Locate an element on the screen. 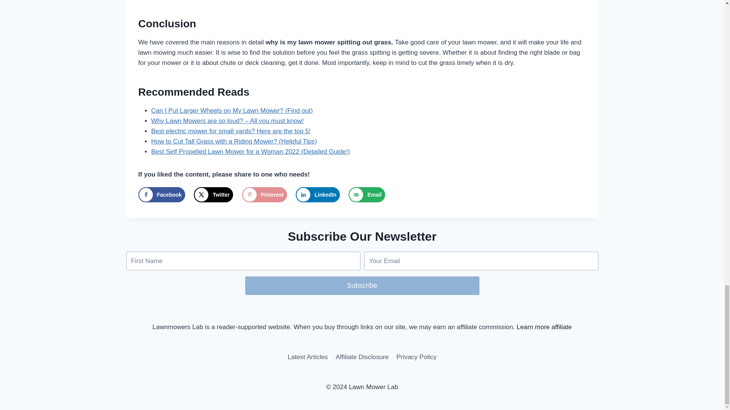  Share on LinkedIn is located at coordinates (318, 194).